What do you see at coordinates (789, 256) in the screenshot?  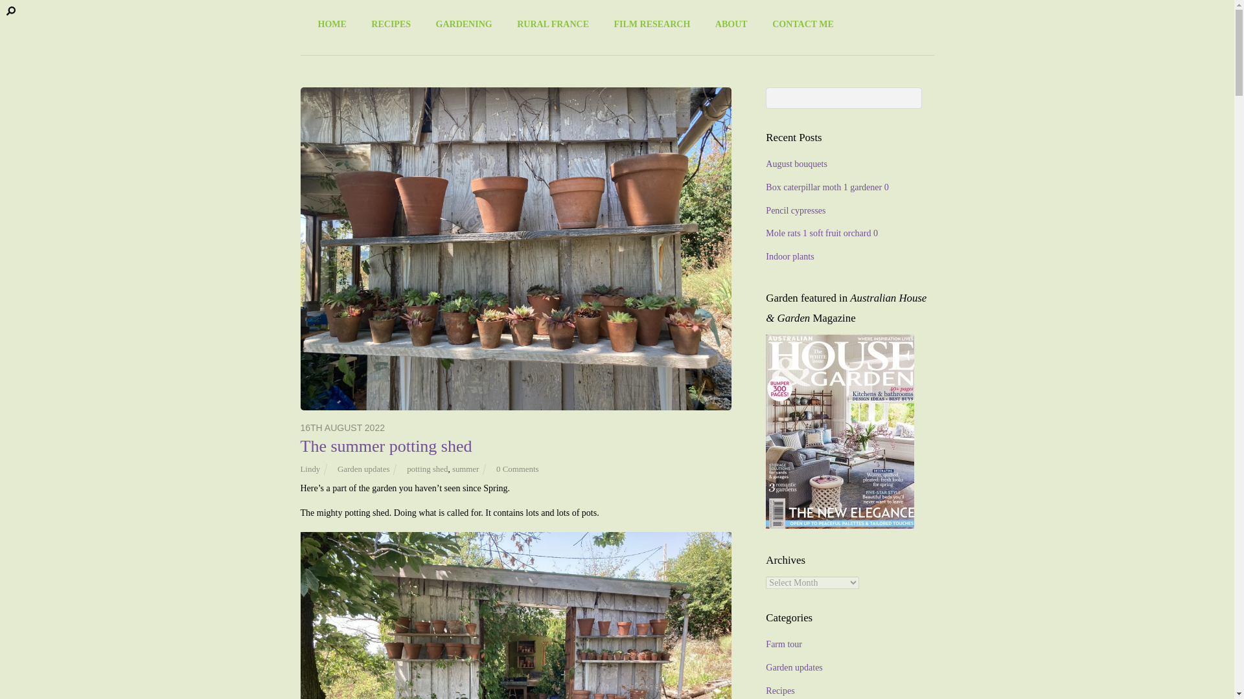 I see `Indoor plants` at bounding box center [789, 256].